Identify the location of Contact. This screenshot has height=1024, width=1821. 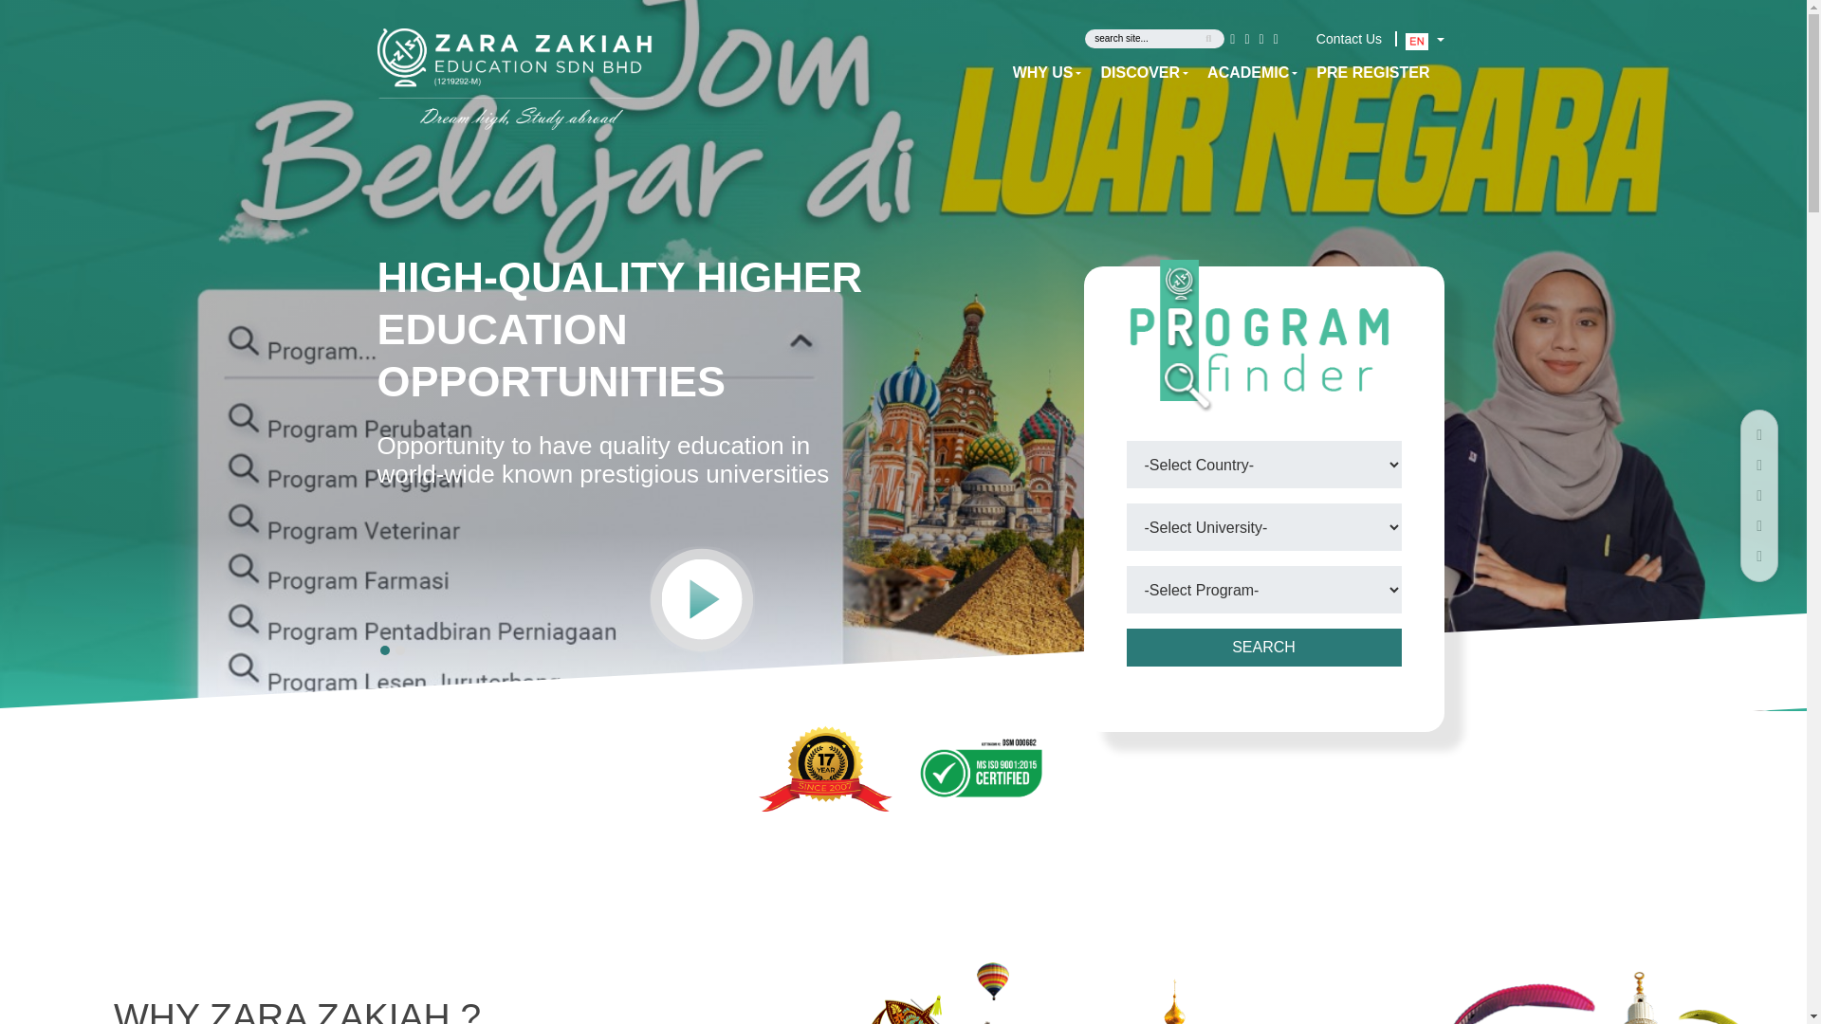
(1349, 38).